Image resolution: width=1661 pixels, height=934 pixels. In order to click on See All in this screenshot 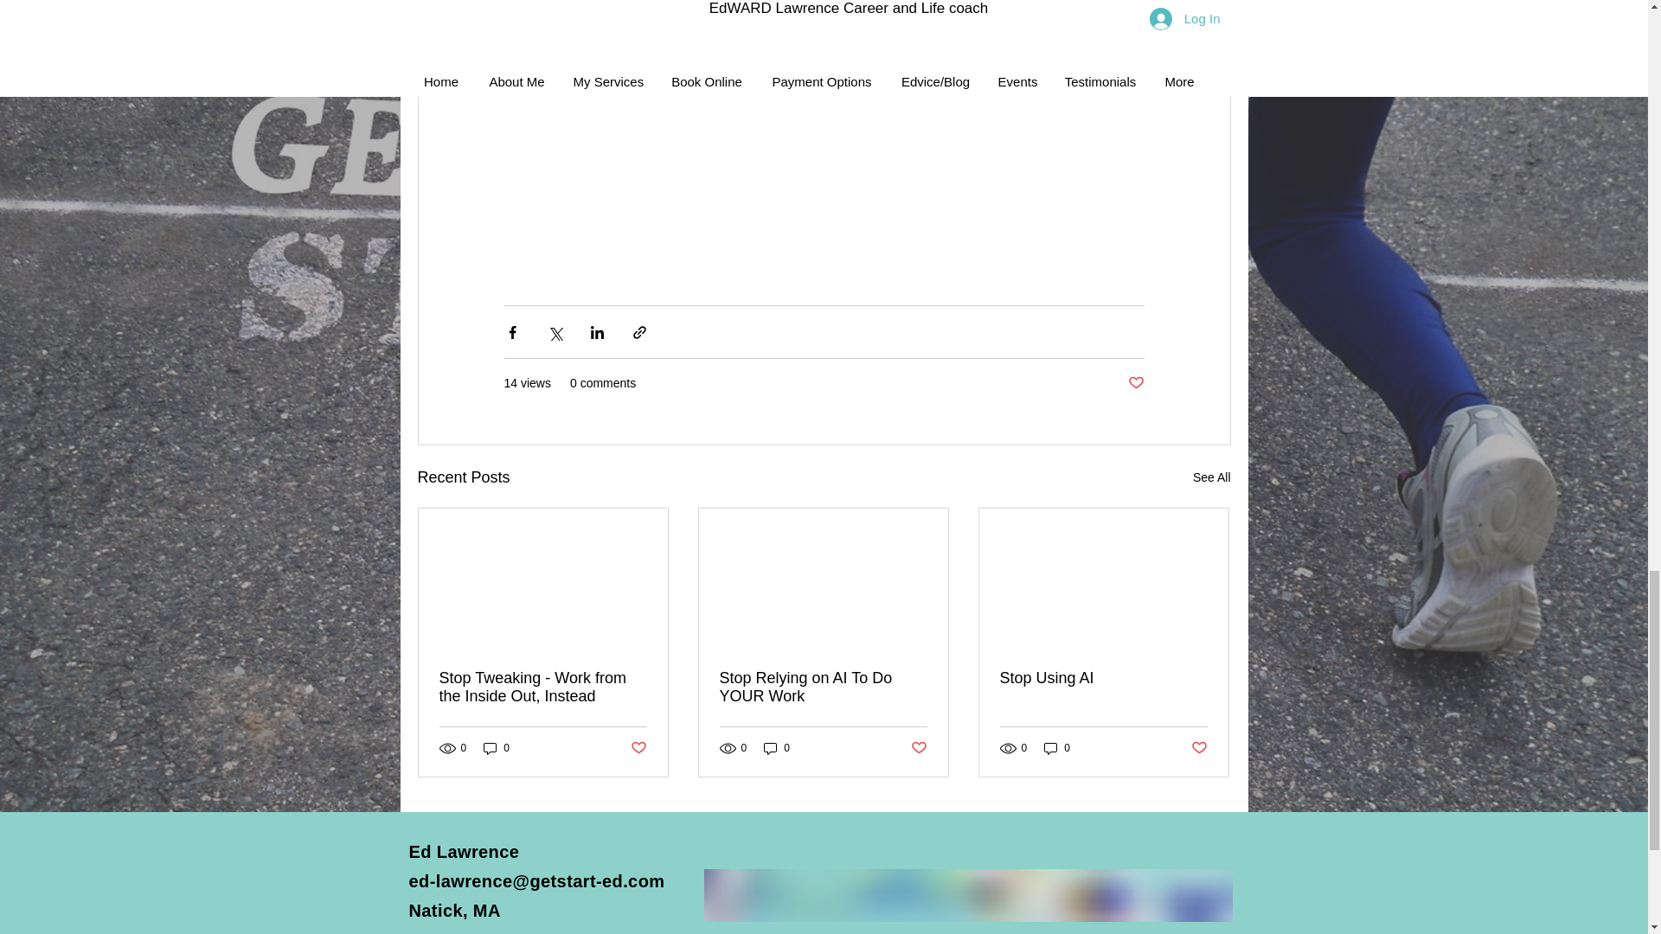, I will do `click(1211, 477)`.